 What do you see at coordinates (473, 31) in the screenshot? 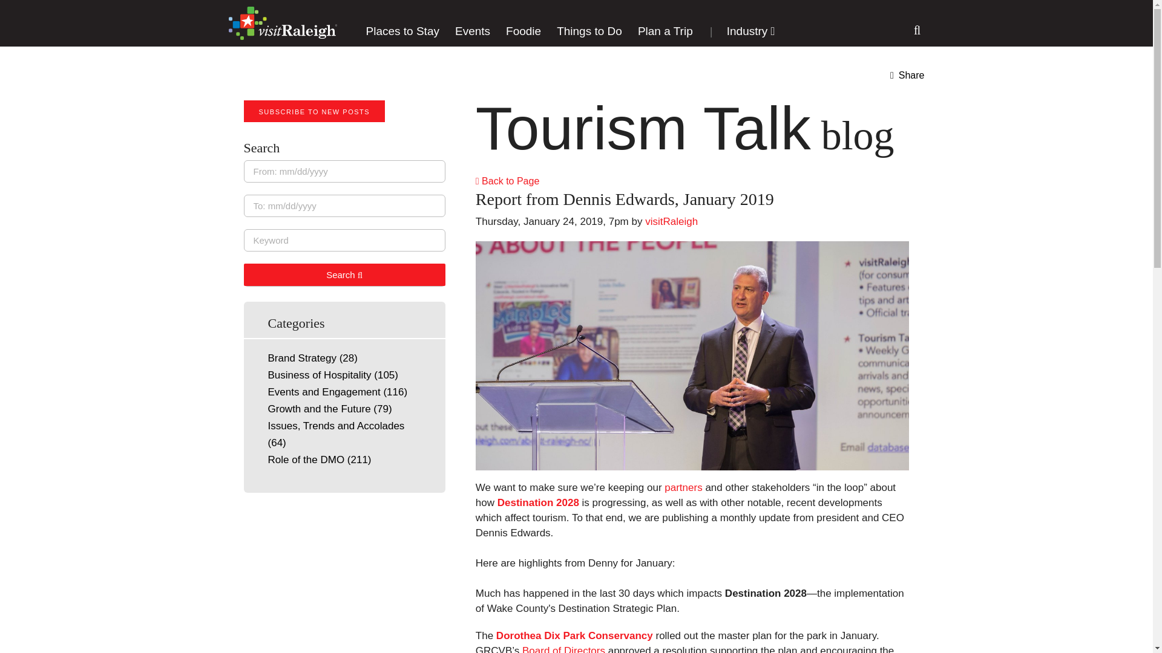
I see `Events` at bounding box center [473, 31].